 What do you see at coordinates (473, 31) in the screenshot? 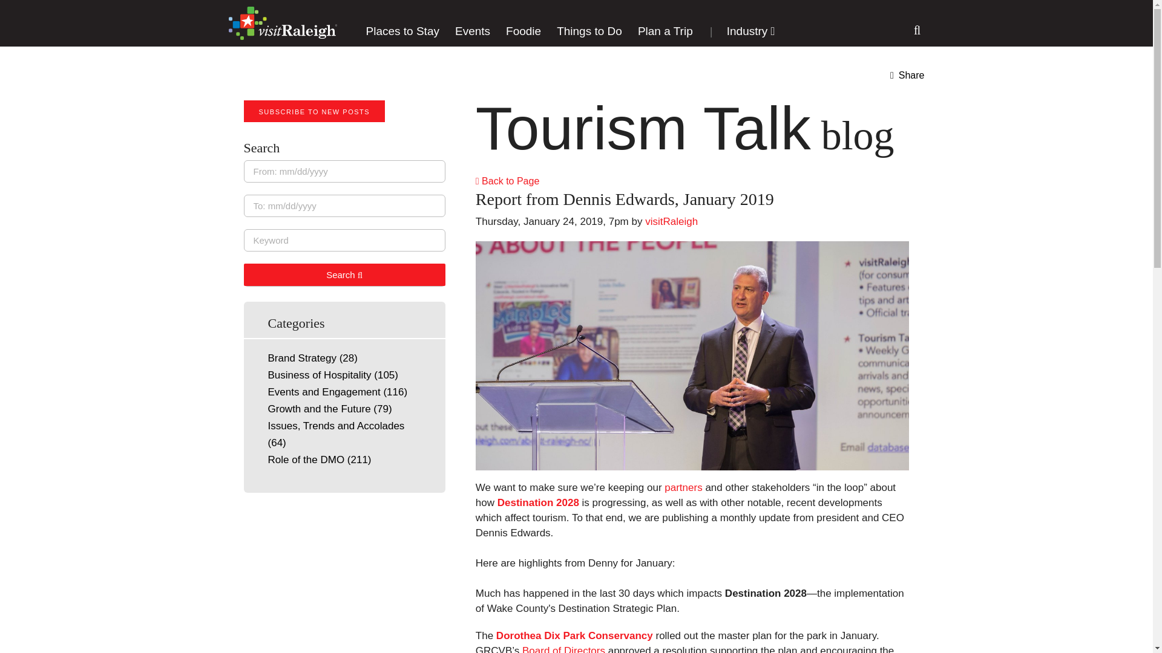
I see `Events` at bounding box center [473, 31].